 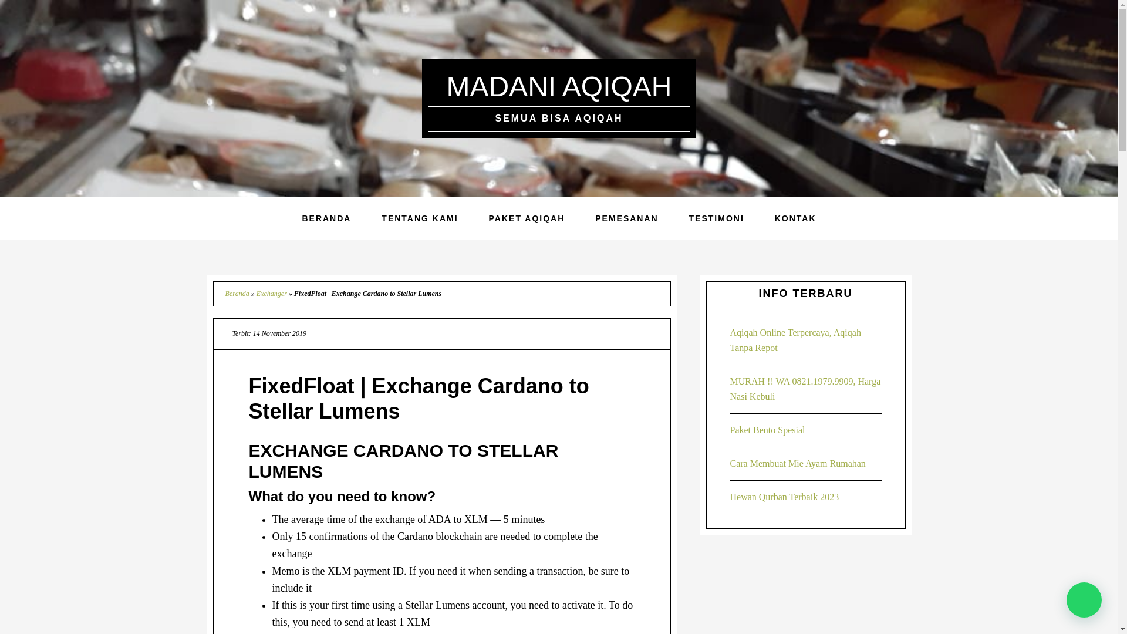 What do you see at coordinates (237, 293) in the screenshot?
I see `Beranda` at bounding box center [237, 293].